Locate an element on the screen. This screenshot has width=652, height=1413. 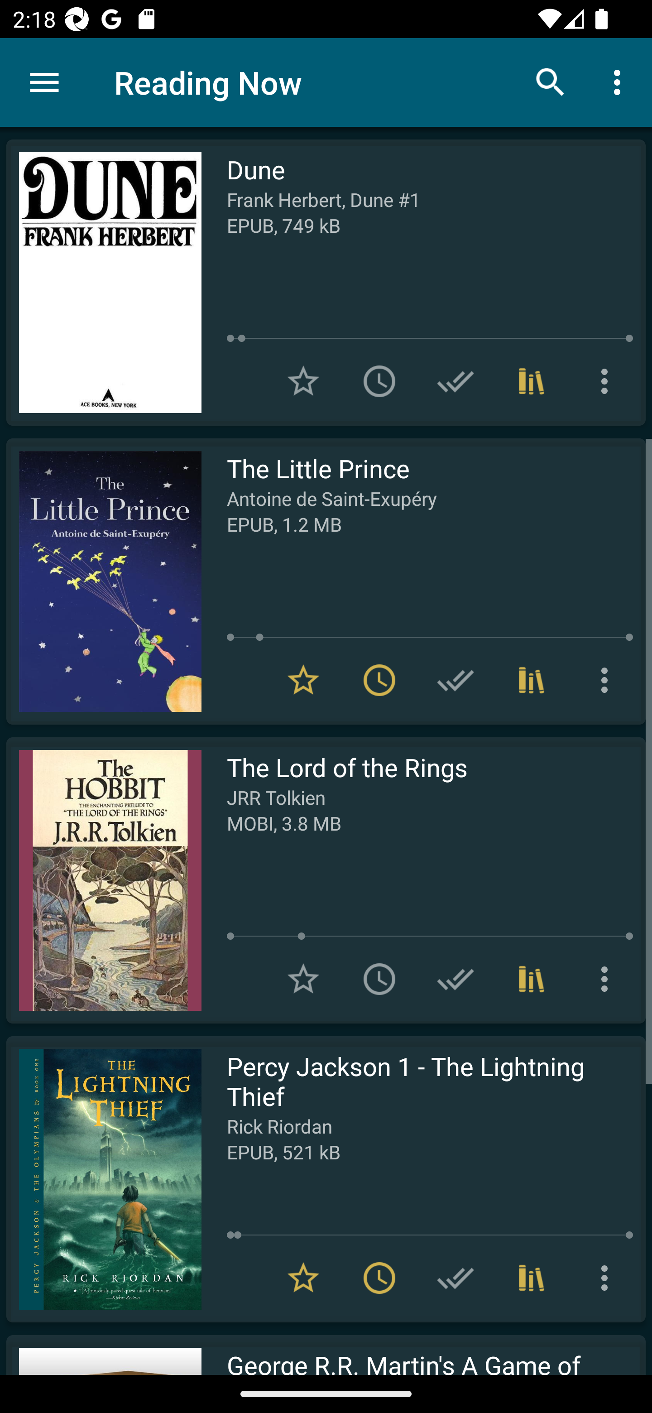
Add to Have read is located at coordinates (455, 381).